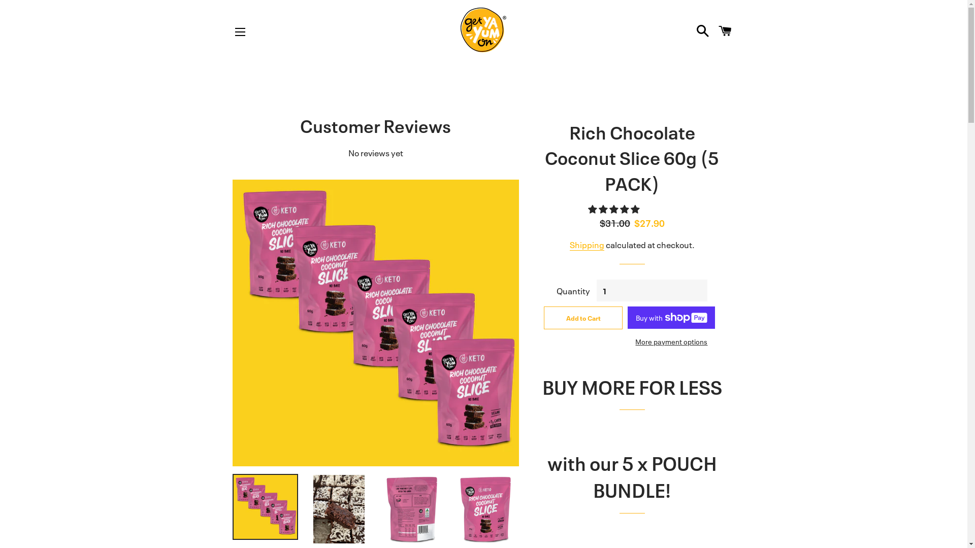 The width and height of the screenshot is (975, 548). What do you see at coordinates (587, 245) in the screenshot?
I see `Shipping` at bounding box center [587, 245].